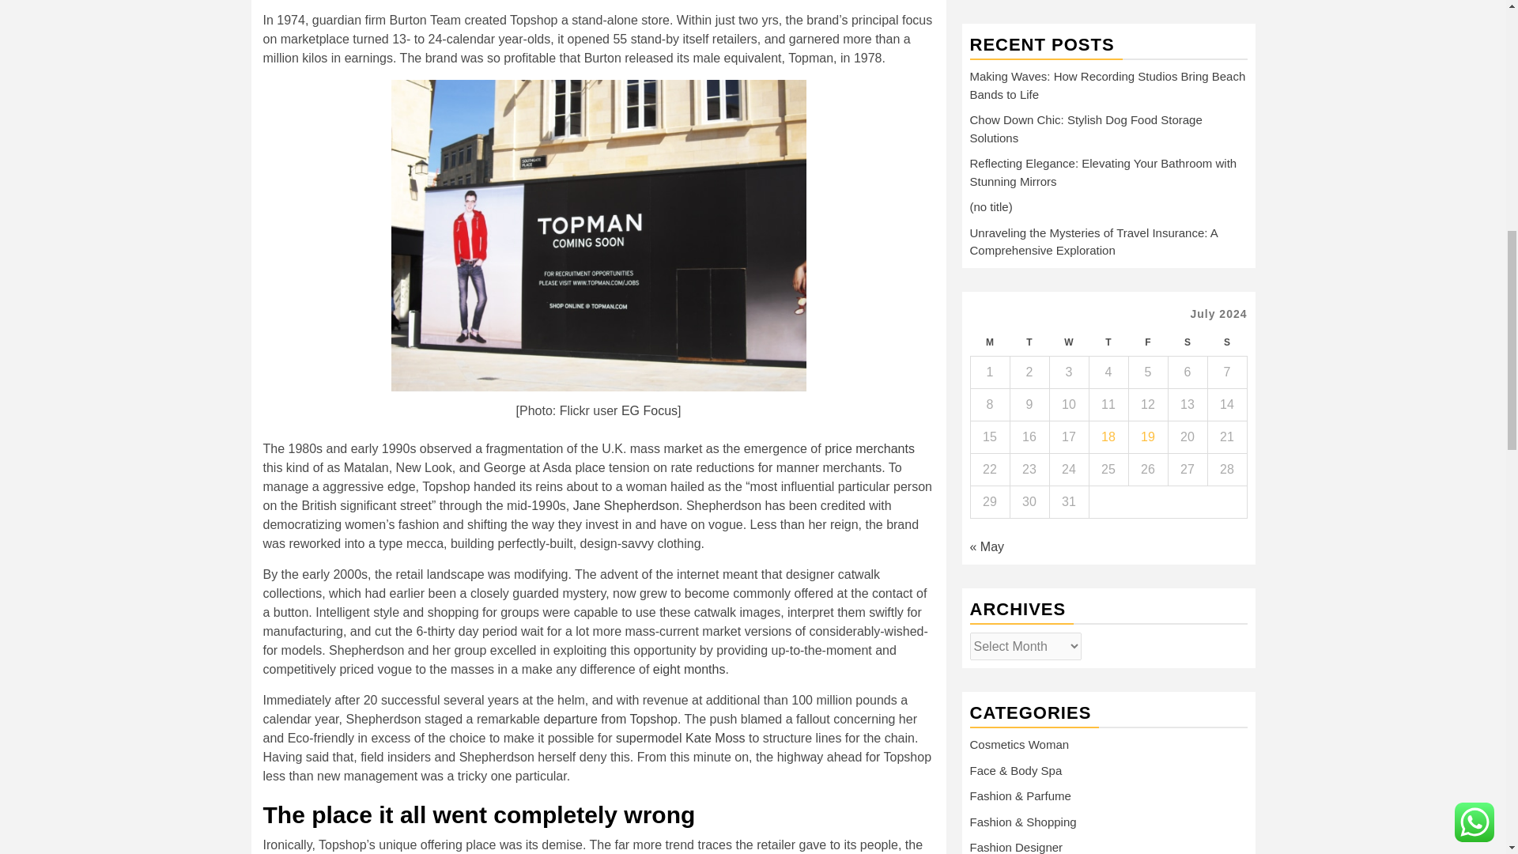 This screenshot has width=1518, height=854. What do you see at coordinates (984, 720) in the screenshot?
I see `Seedbacklink` at bounding box center [984, 720].